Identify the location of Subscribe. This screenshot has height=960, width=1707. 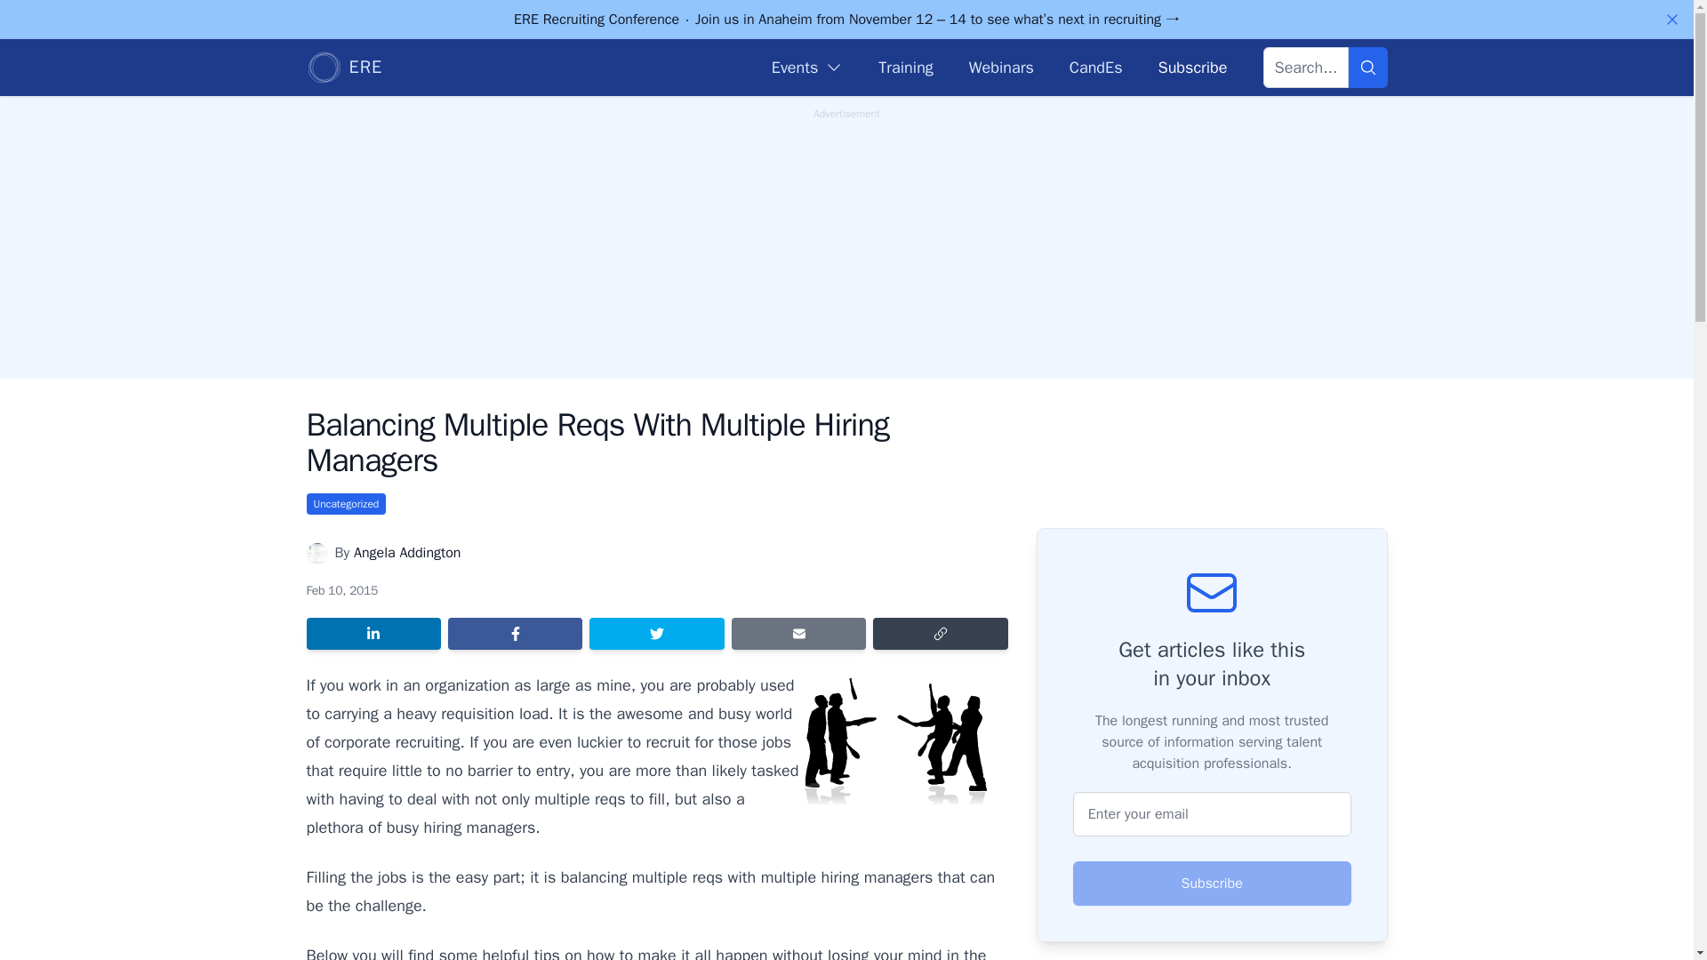
(1213, 884).